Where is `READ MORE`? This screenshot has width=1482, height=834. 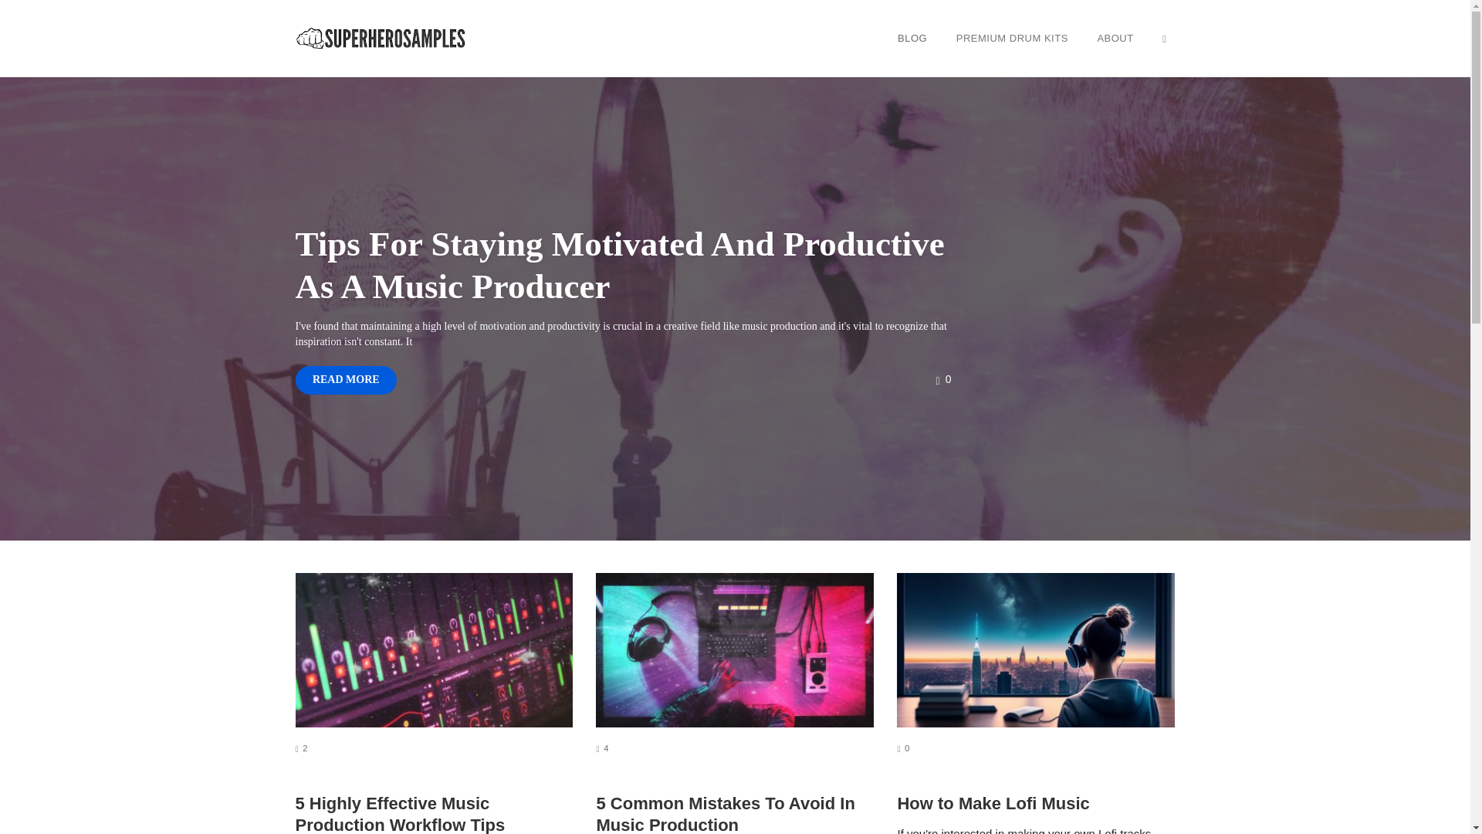 READ MORE is located at coordinates (903, 748).